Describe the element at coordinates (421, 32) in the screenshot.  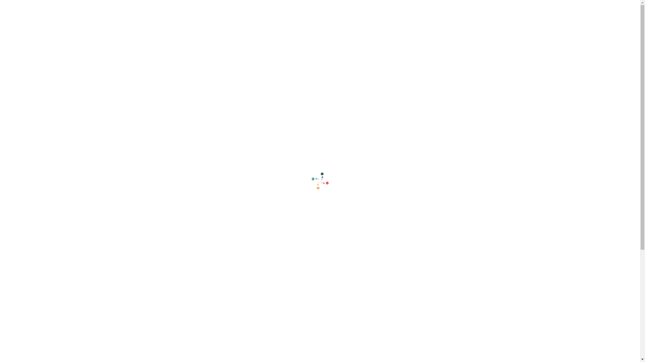
I see `DIENSTLEISTUNGEN` at that location.